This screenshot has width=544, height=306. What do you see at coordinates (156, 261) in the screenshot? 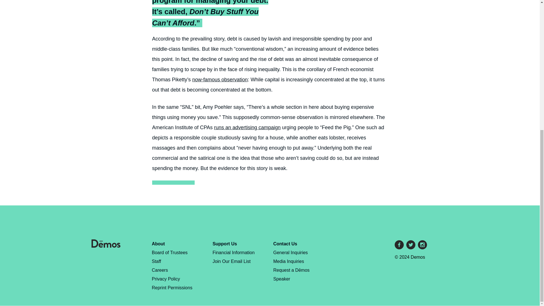
I see `Staff` at bounding box center [156, 261].